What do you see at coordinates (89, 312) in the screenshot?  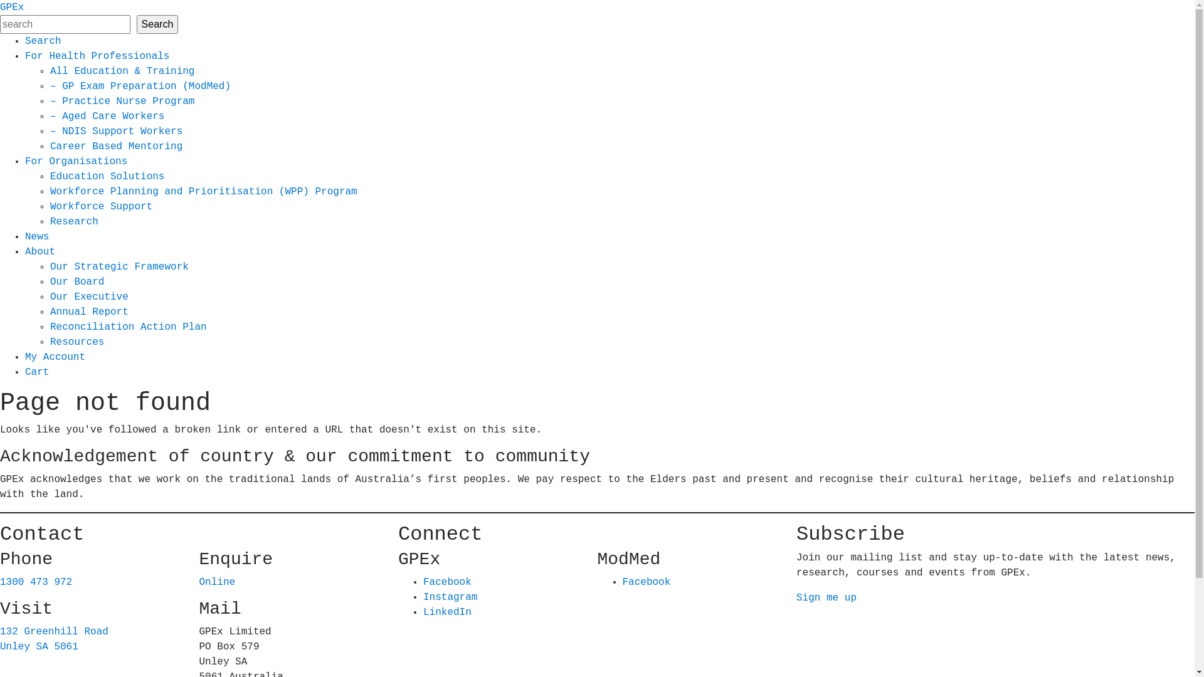 I see `Annual Report` at bounding box center [89, 312].